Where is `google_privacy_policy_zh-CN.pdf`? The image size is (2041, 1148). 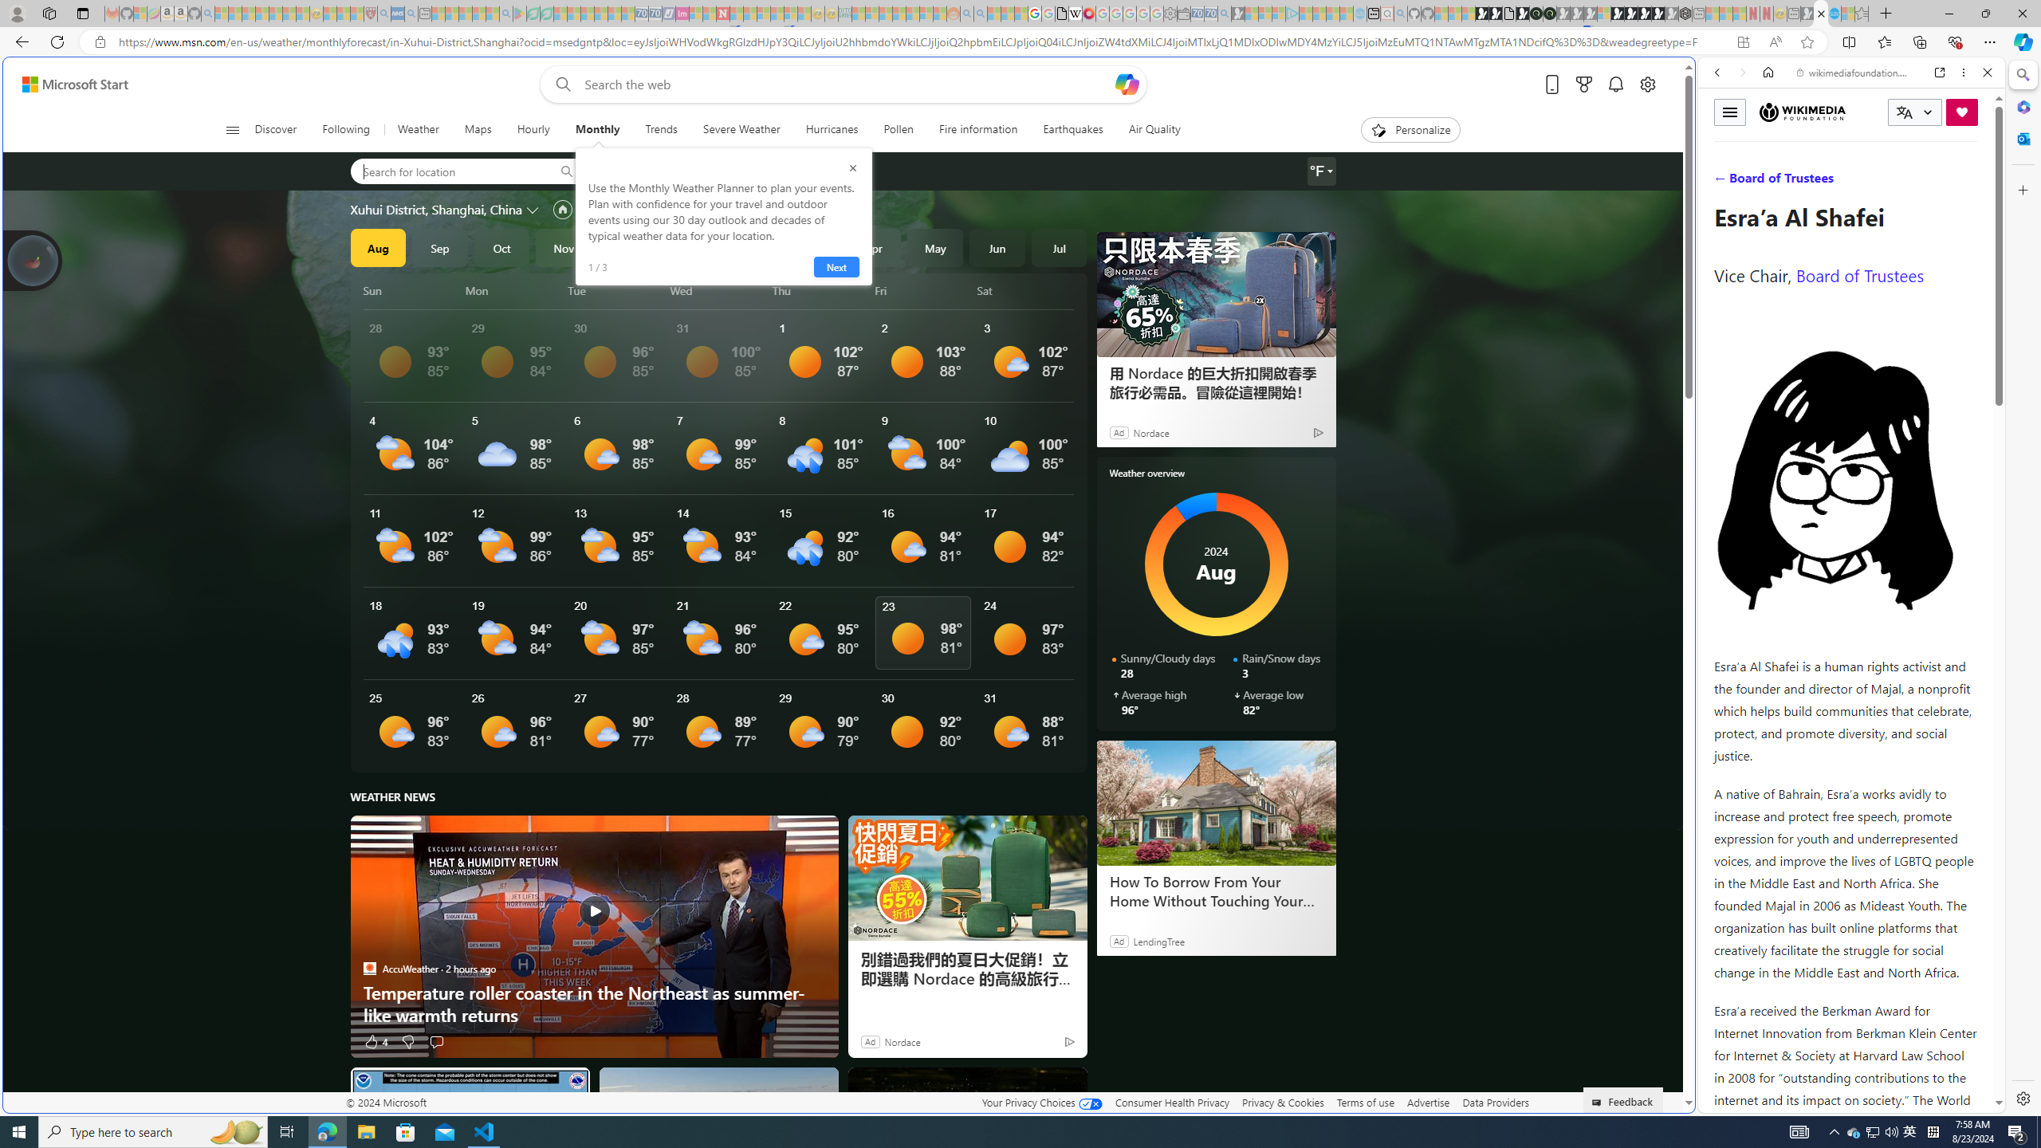 google_privacy_policy_zh-CN.pdf is located at coordinates (1567, 958).